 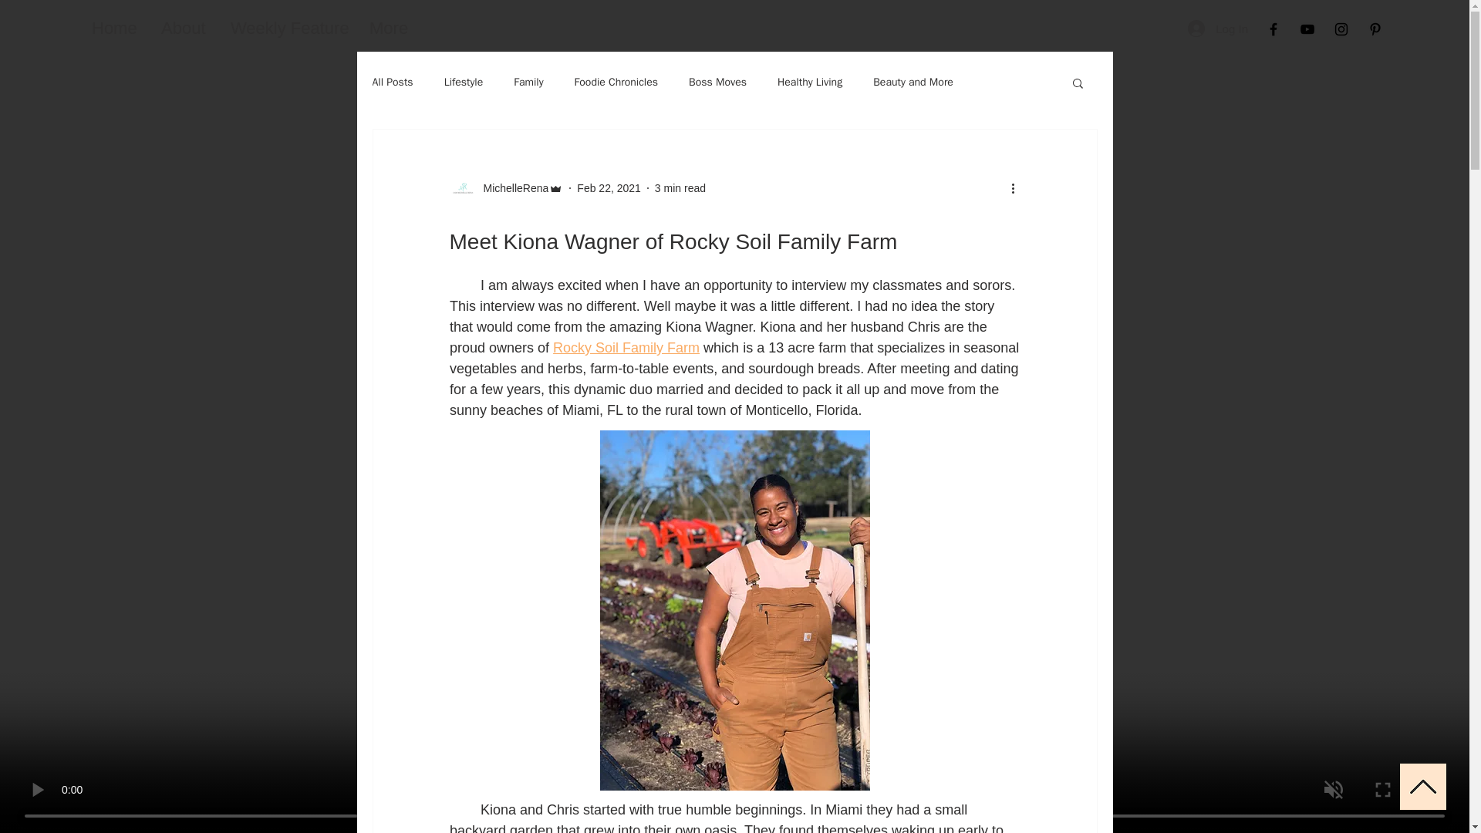 I want to click on Weekly Feature, so click(x=288, y=28).